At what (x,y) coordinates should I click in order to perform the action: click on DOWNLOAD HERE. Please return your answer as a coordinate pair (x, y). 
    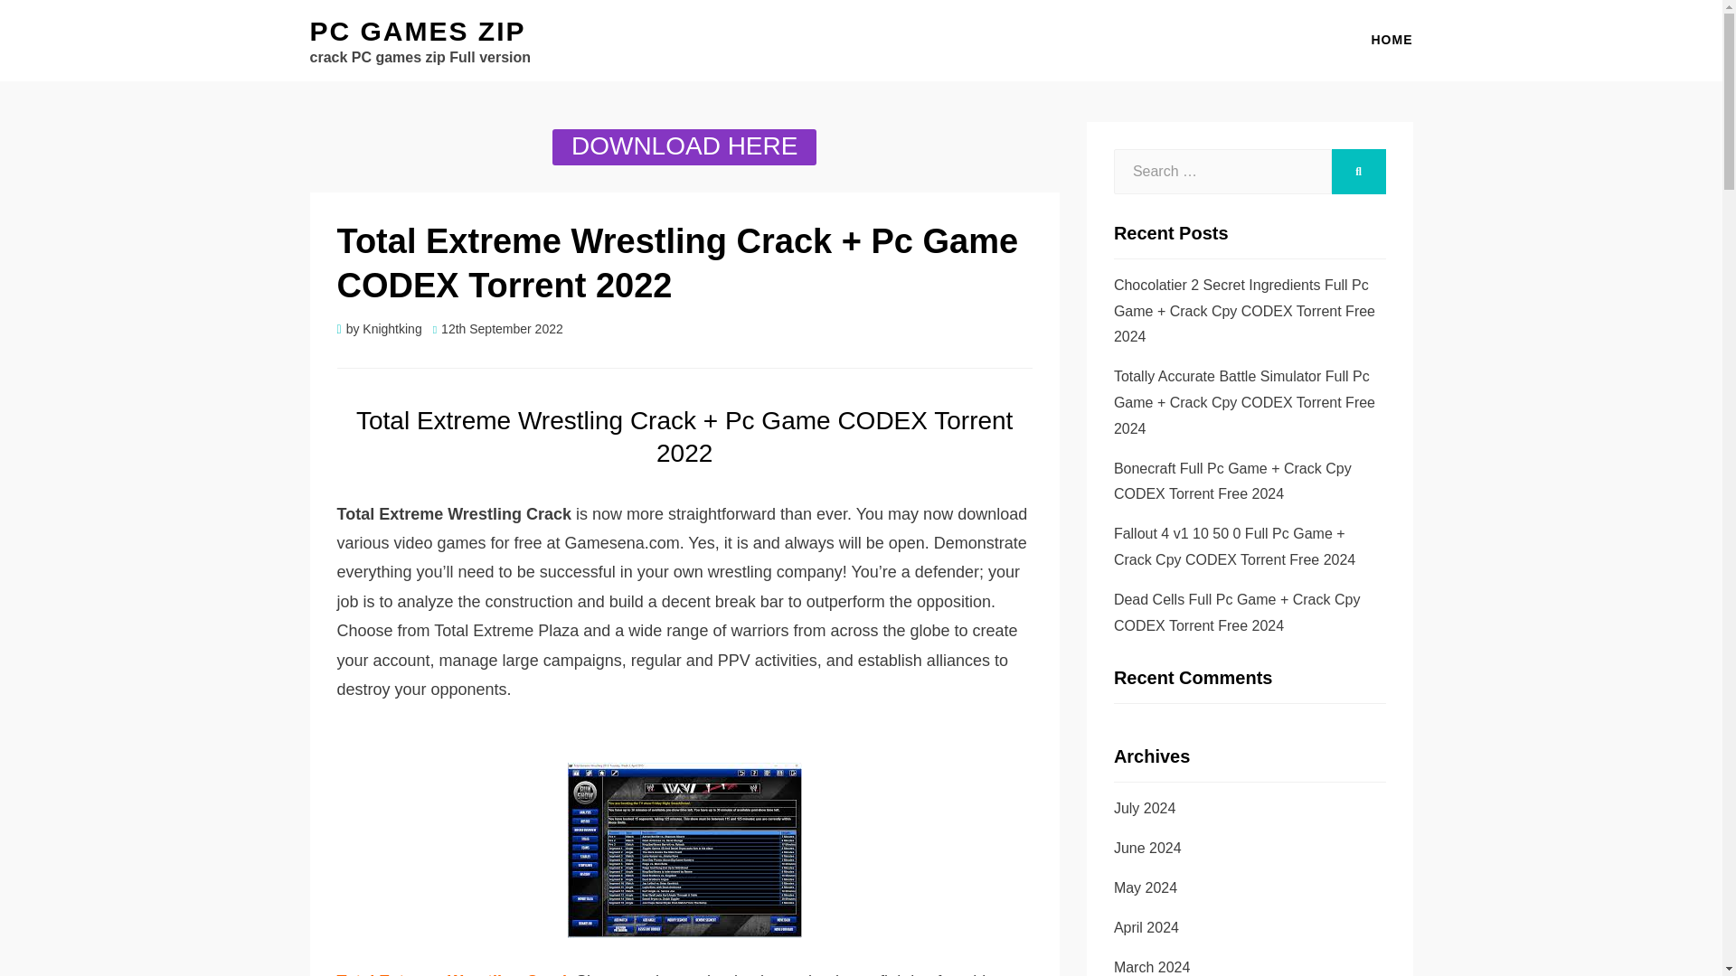
    Looking at the image, I should click on (684, 146).